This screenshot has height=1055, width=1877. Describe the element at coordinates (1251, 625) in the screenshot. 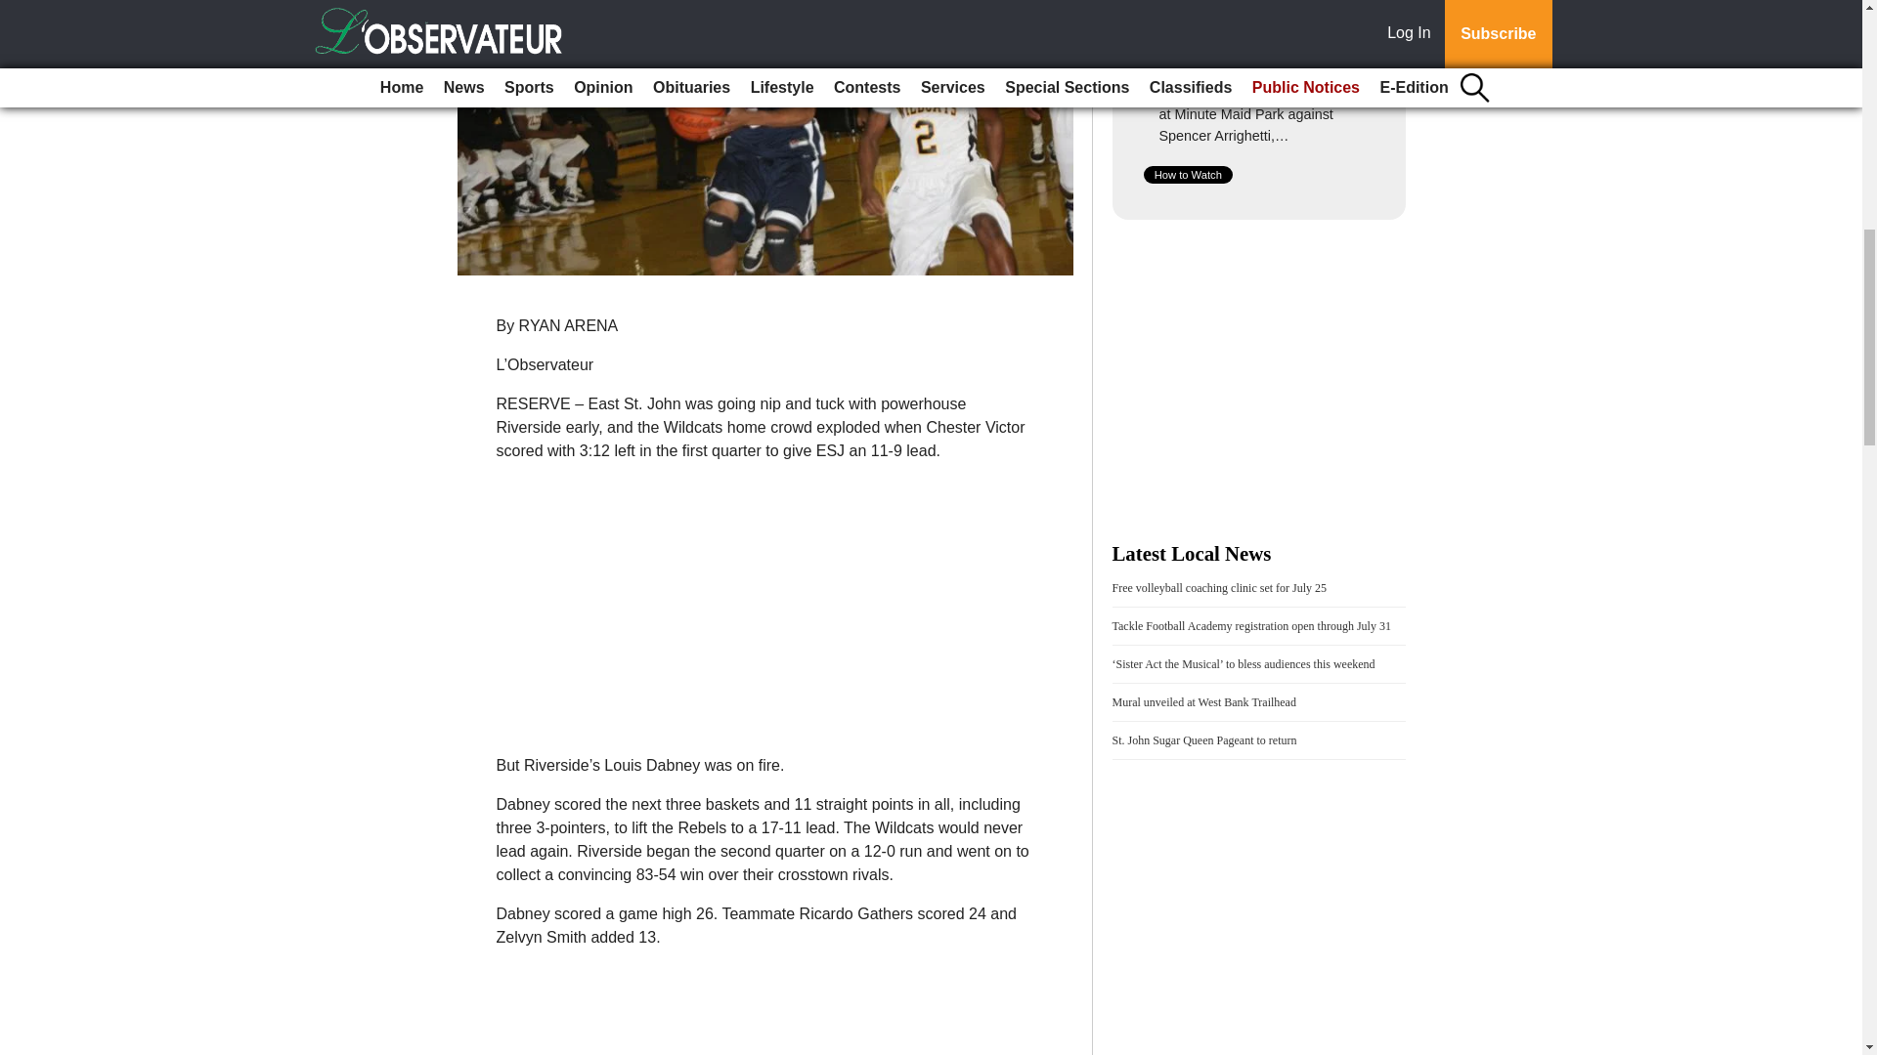

I see `Tackle Football Academy registration open through July 31` at that location.